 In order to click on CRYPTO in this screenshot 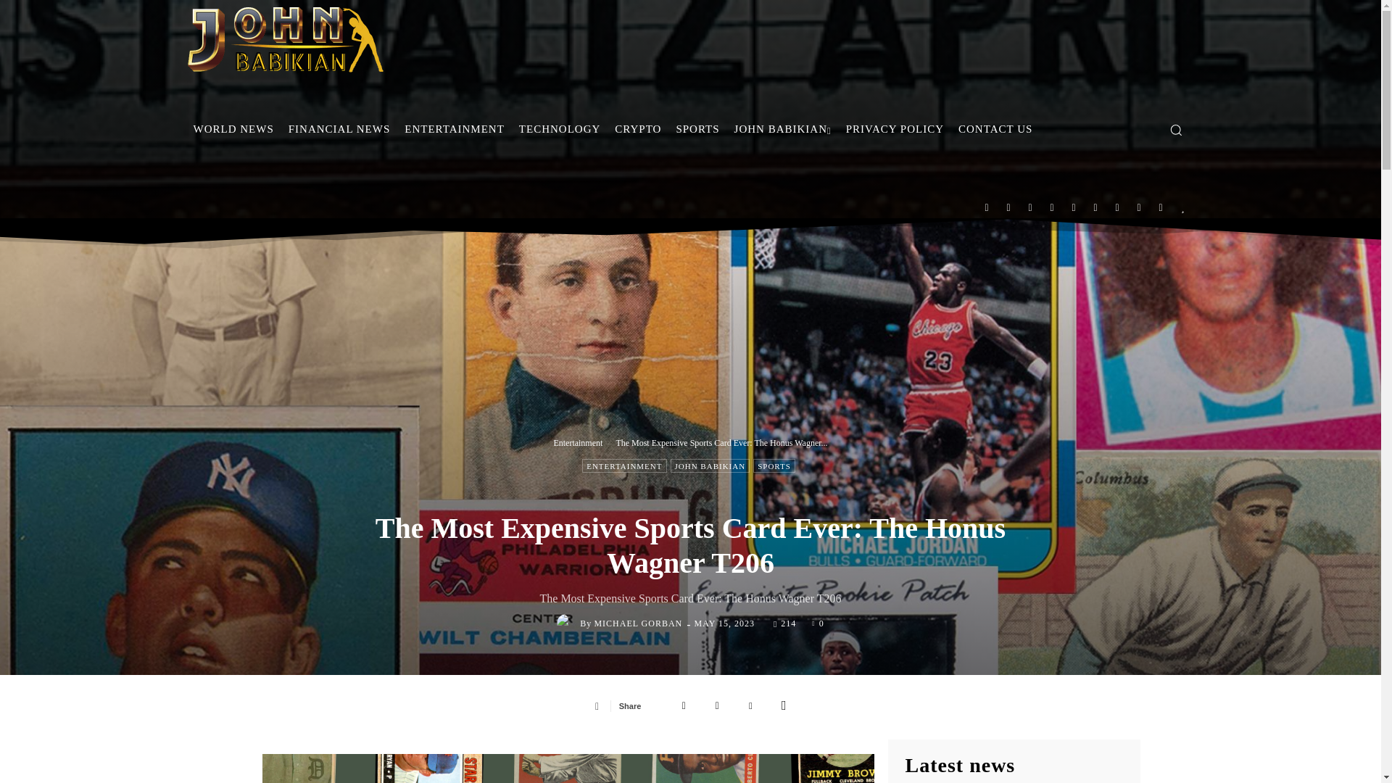, I will do `click(637, 129)`.